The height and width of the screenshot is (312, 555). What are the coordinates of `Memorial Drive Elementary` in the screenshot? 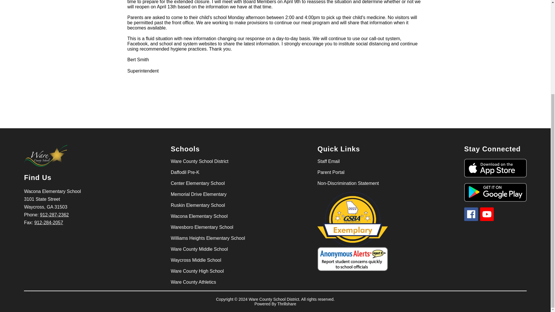 It's located at (199, 194).